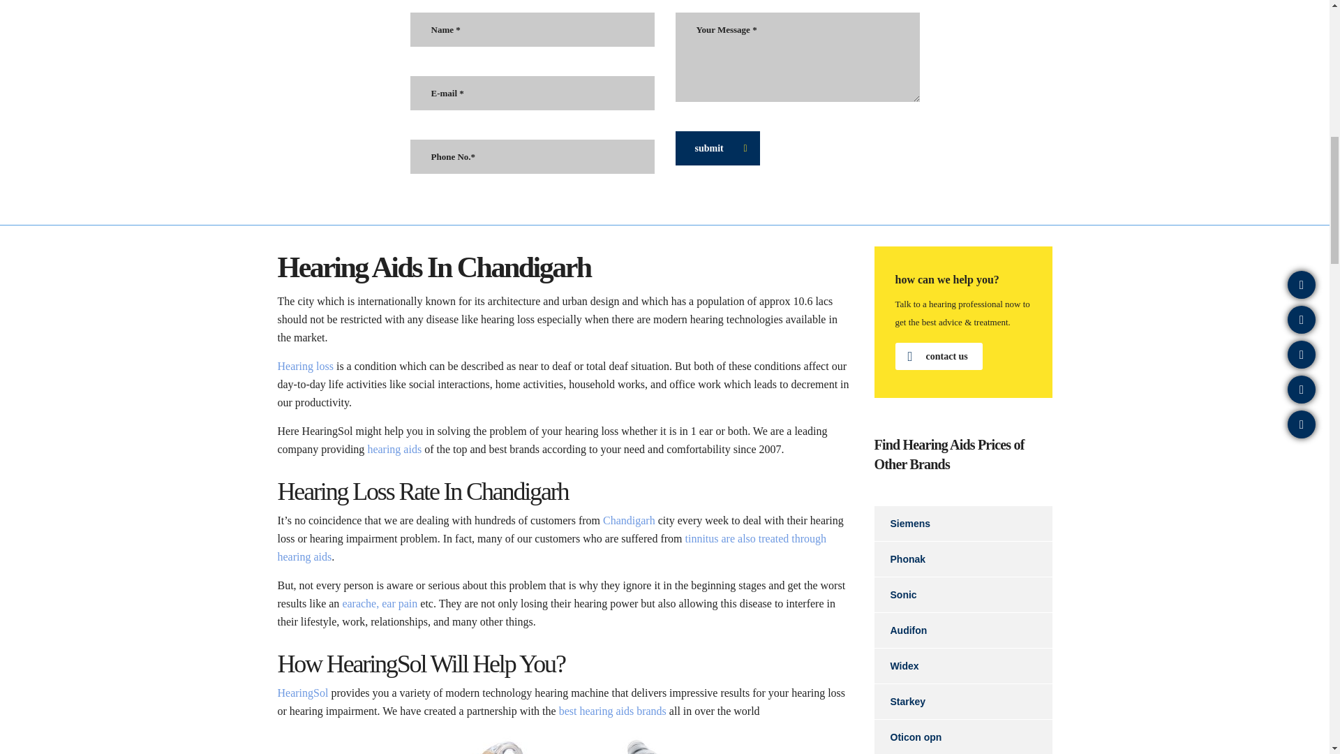 Image resolution: width=1340 pixels, height=754 pixels. Describe the element at coordinates (303, 693) in the screenshot. I see `HearingSol` at that location.